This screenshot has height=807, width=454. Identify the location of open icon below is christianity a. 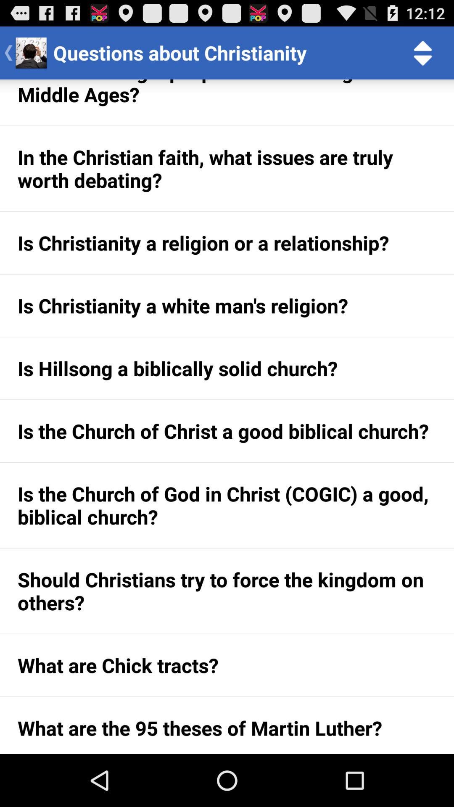
(227, 368).